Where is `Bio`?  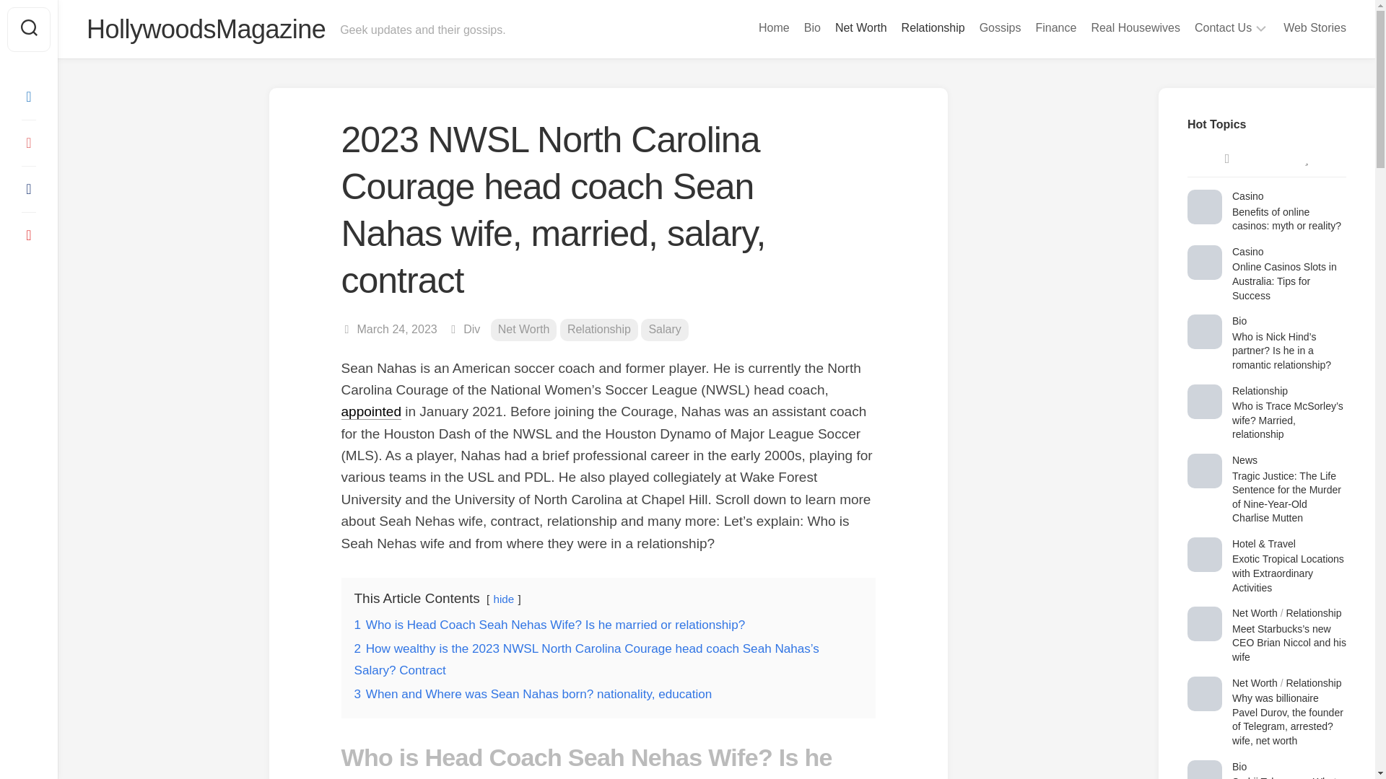 Bio is located at coordinates (811, 27).